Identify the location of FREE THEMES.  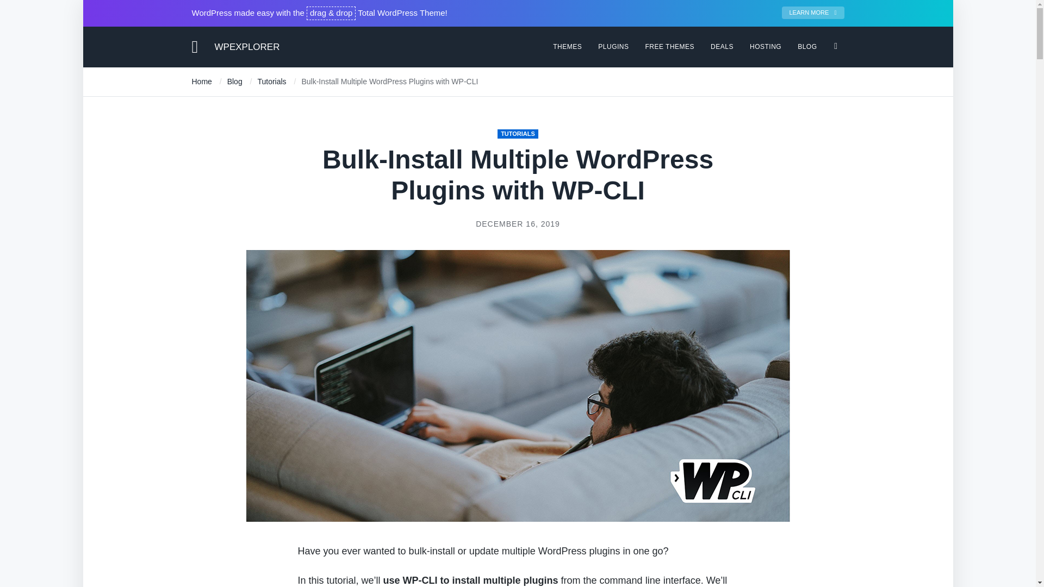
(669, 46).